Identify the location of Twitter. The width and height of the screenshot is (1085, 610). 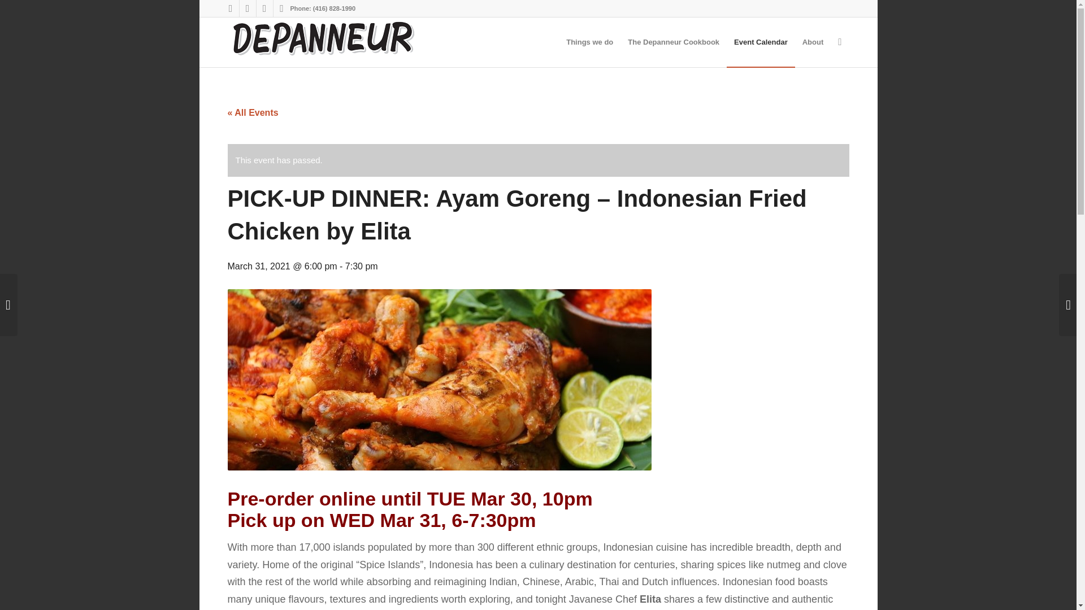
(264, 8).